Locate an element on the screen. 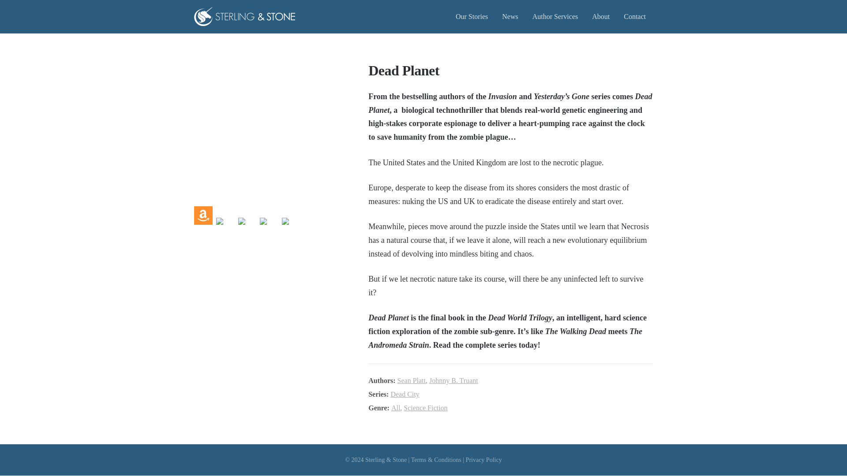  Dead City is located at coordinates (405, 394).